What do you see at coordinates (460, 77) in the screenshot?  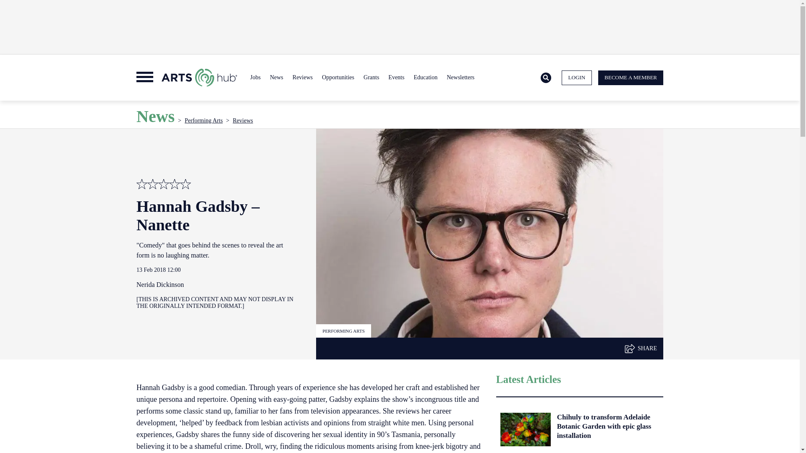 I see `Newsletters` at bounding box center [460, 77].